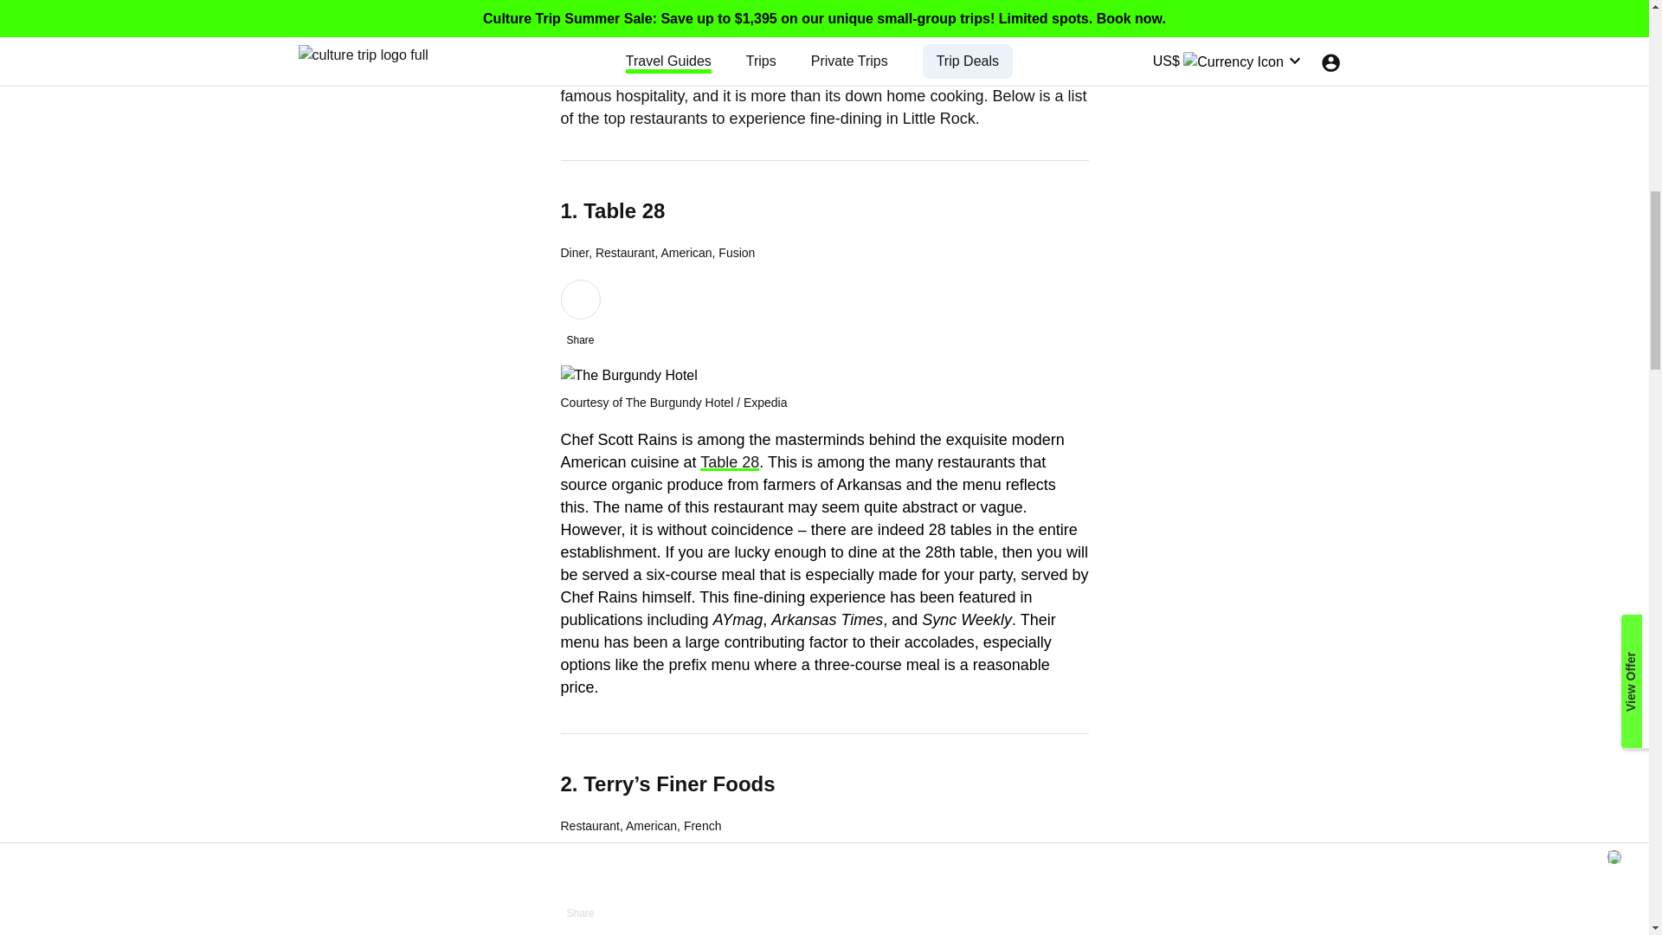  What do you see at coordinates (409, 26) in the screenshot?
I see `15 May 2020` at bounding box center [409, 26].